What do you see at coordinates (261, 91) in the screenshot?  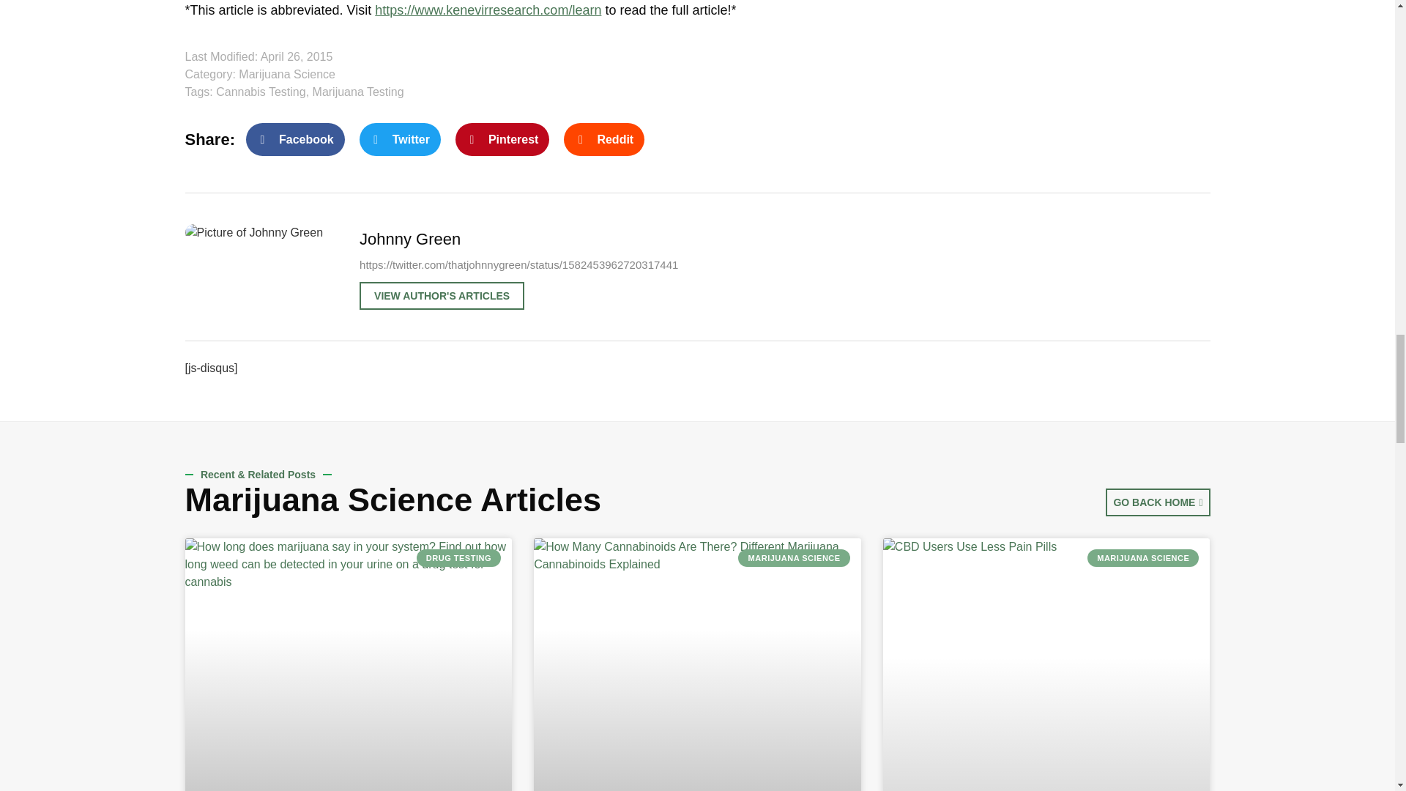 I see `Cannabis Testing` at bounding box center [261, 91].